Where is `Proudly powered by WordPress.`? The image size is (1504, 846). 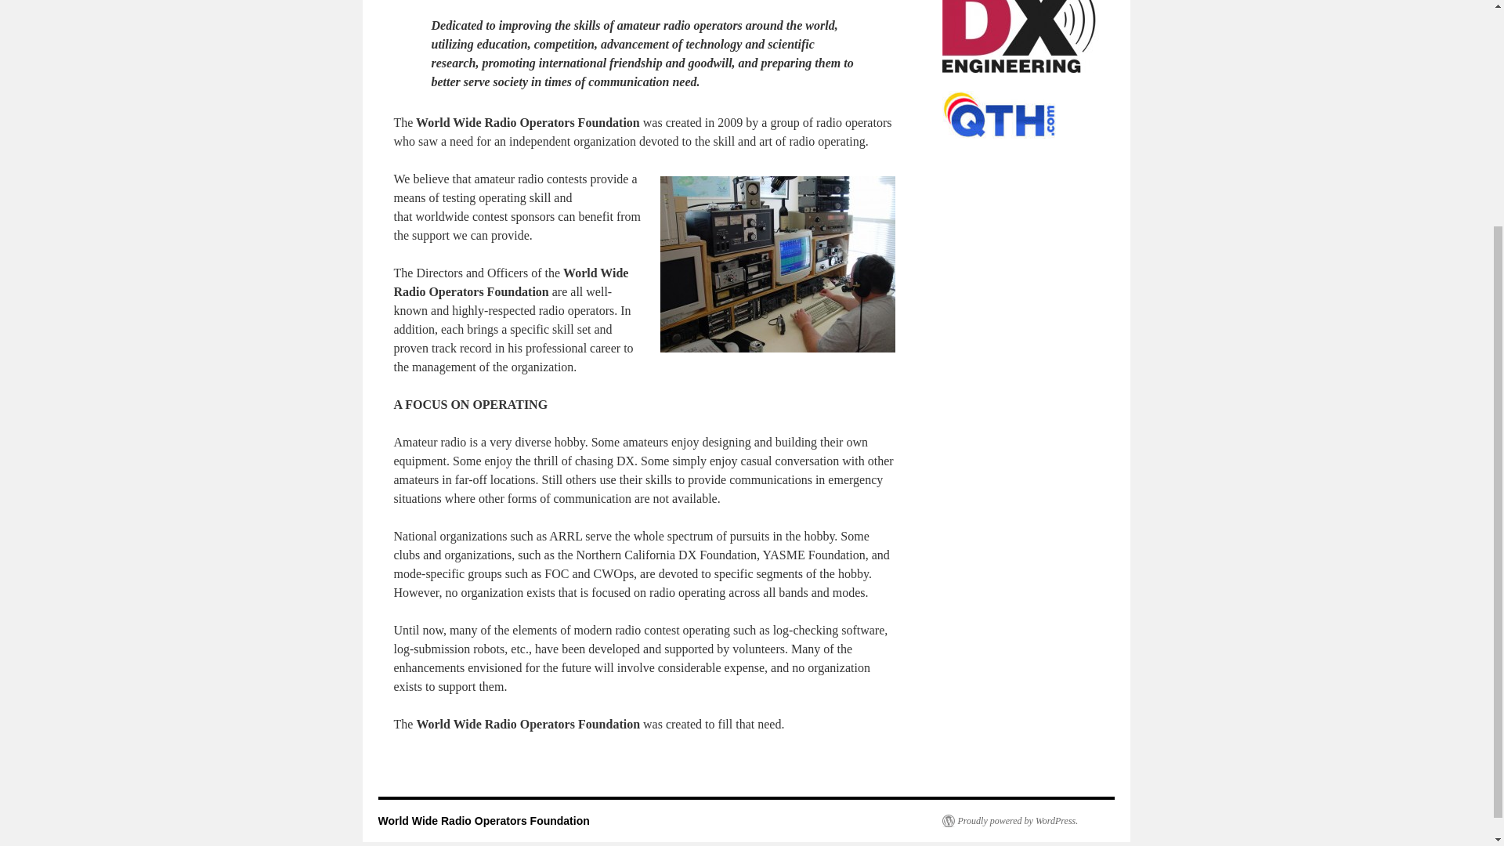 Proudly powered by WordPress. is located at coordinates (1009, 821).